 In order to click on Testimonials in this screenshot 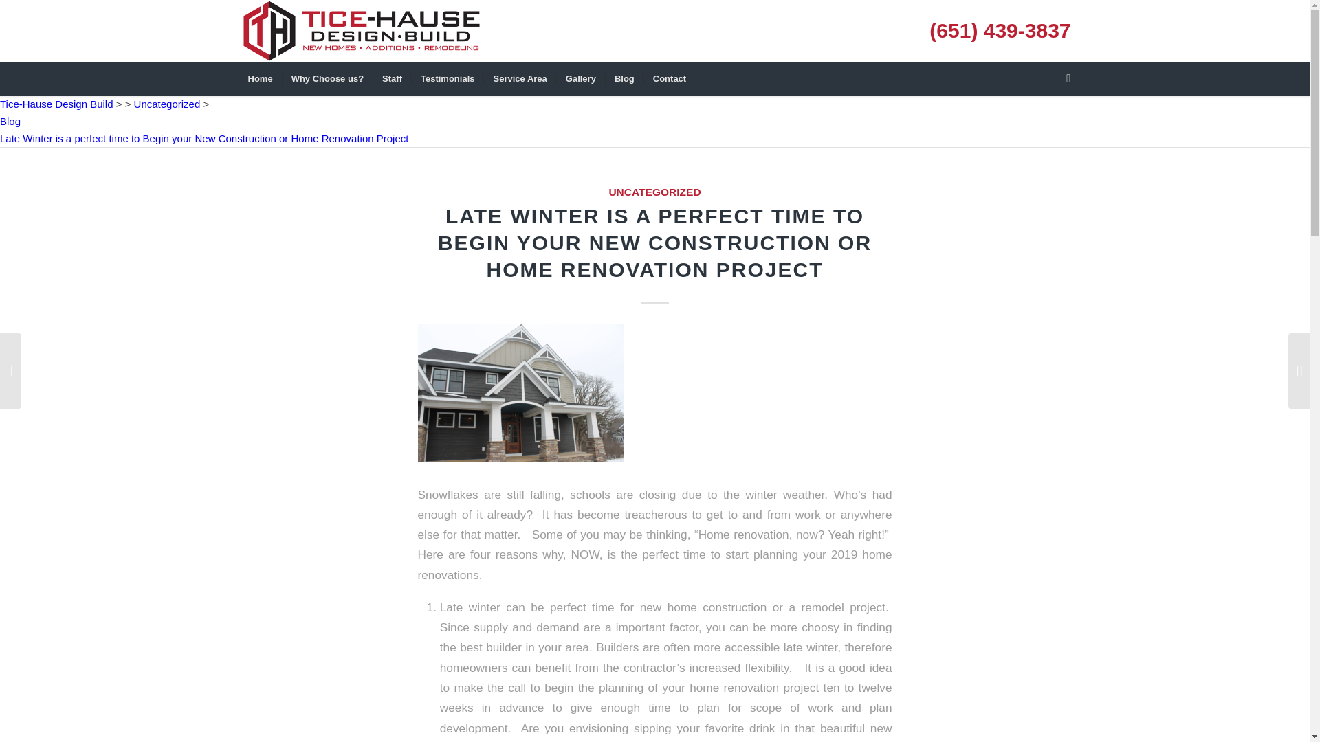, I will do `click(447, 78)`.